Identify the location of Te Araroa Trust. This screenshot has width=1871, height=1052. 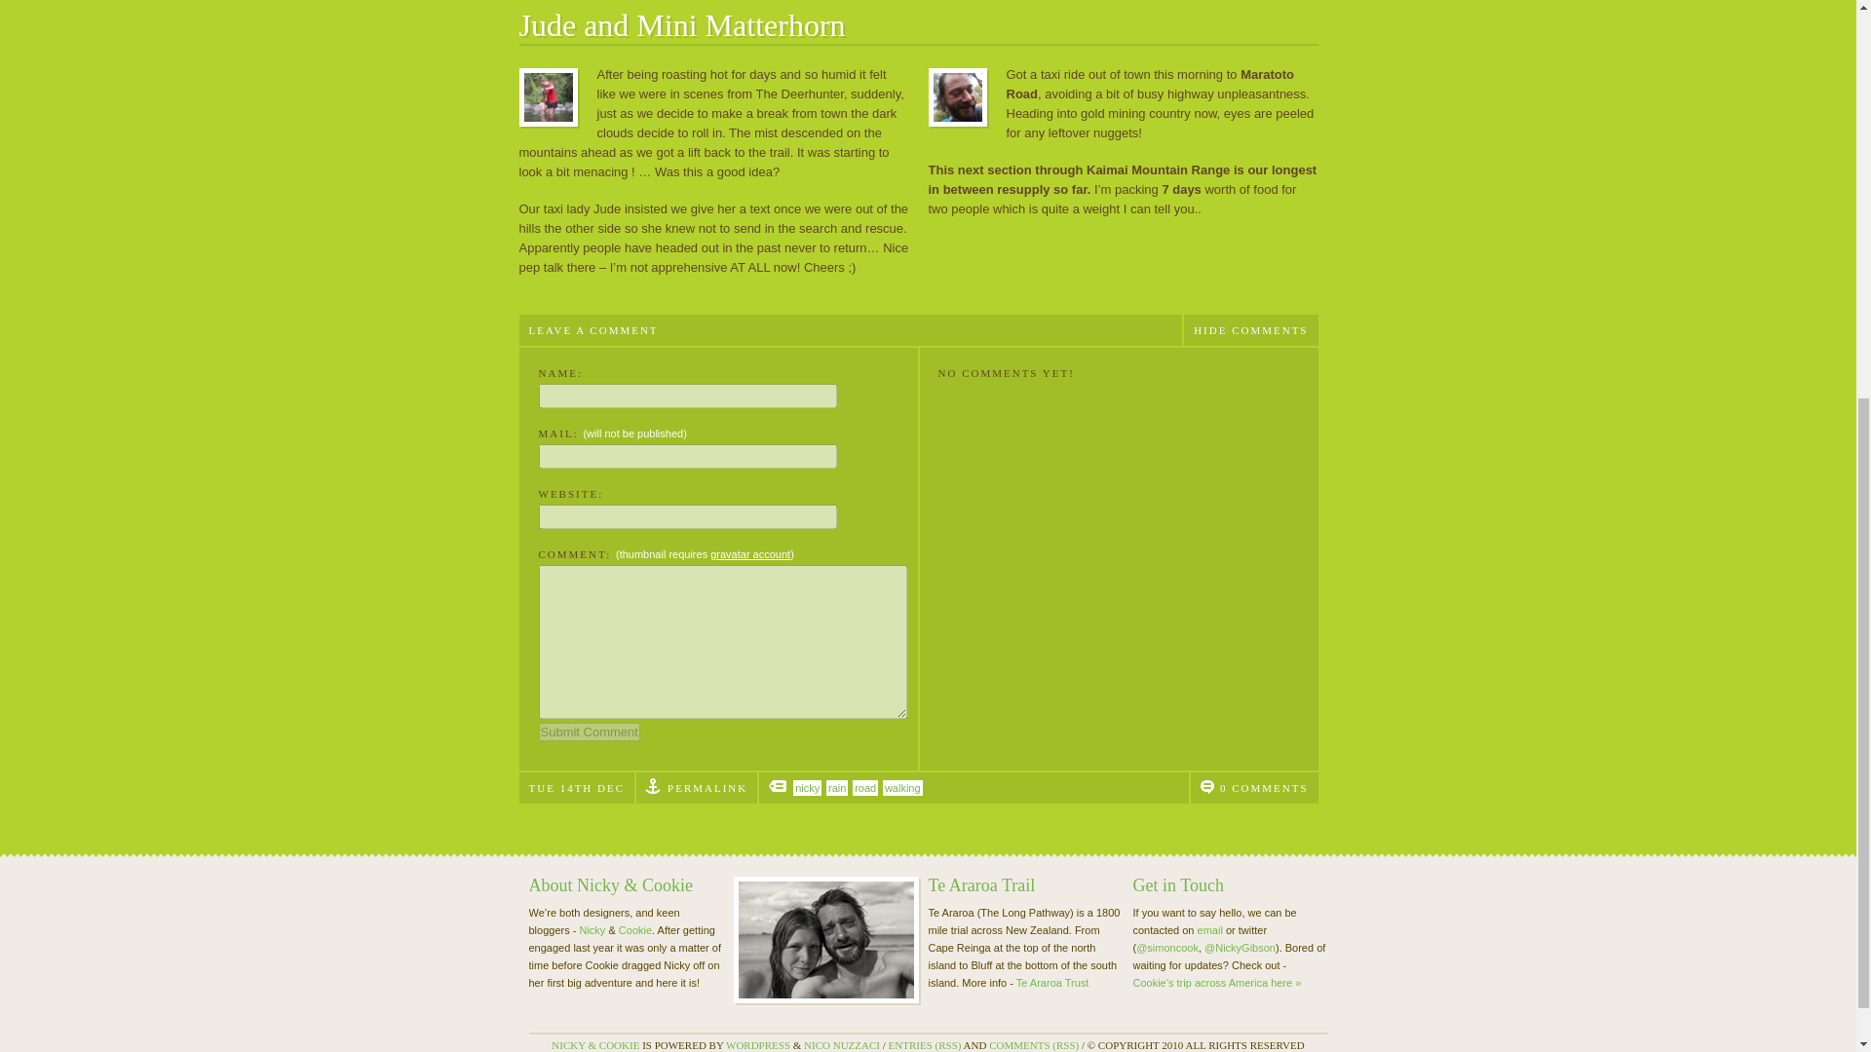
(1052, 983).